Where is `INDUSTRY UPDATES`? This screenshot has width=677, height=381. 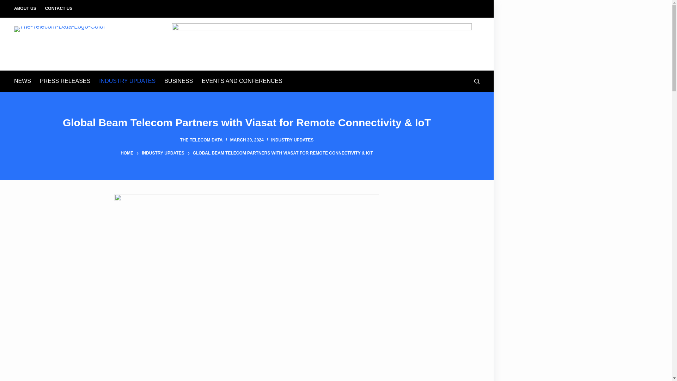
INDUSTRY UPDATES is located at coordinates (163, 153).